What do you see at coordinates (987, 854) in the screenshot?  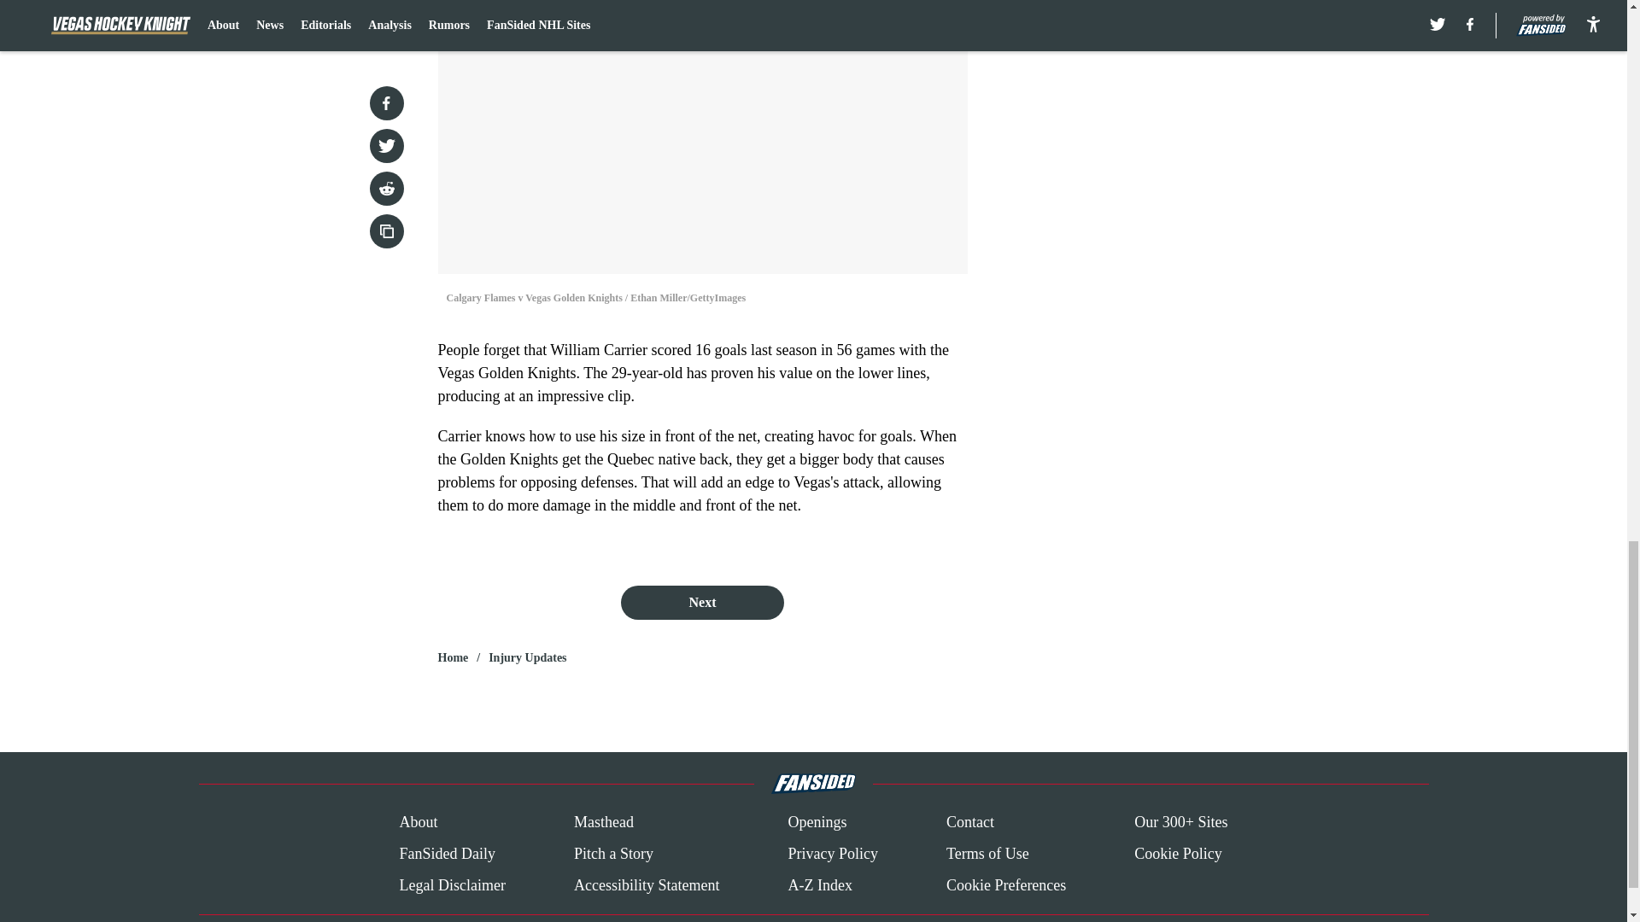 I see `Terms of Use` at bounding box center [987, 854].